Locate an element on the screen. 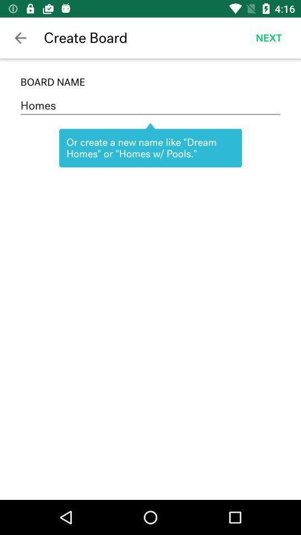 The height and width of the screenshot is (535, 301). choose item above the board name item is located at coordinates (269, 38).